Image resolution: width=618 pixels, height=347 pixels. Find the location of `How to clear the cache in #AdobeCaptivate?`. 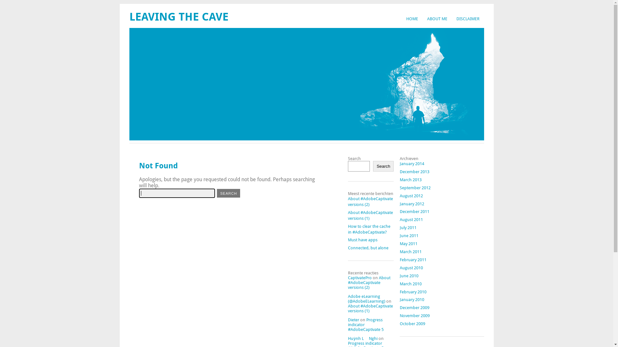

How to clear the cache in #AdobeCaptivate? is located at coordinates (369, 229).